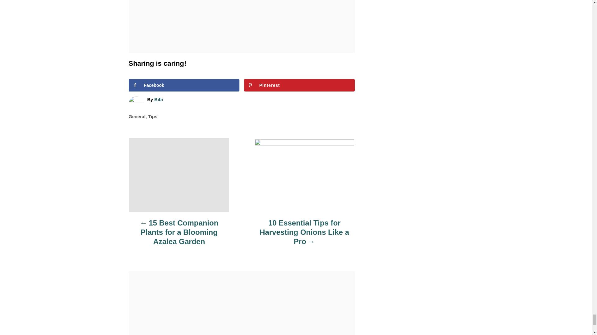  Describe the element at coordinates (300, 85) in the screenshot. I see `Save to Pinterest` at that location.